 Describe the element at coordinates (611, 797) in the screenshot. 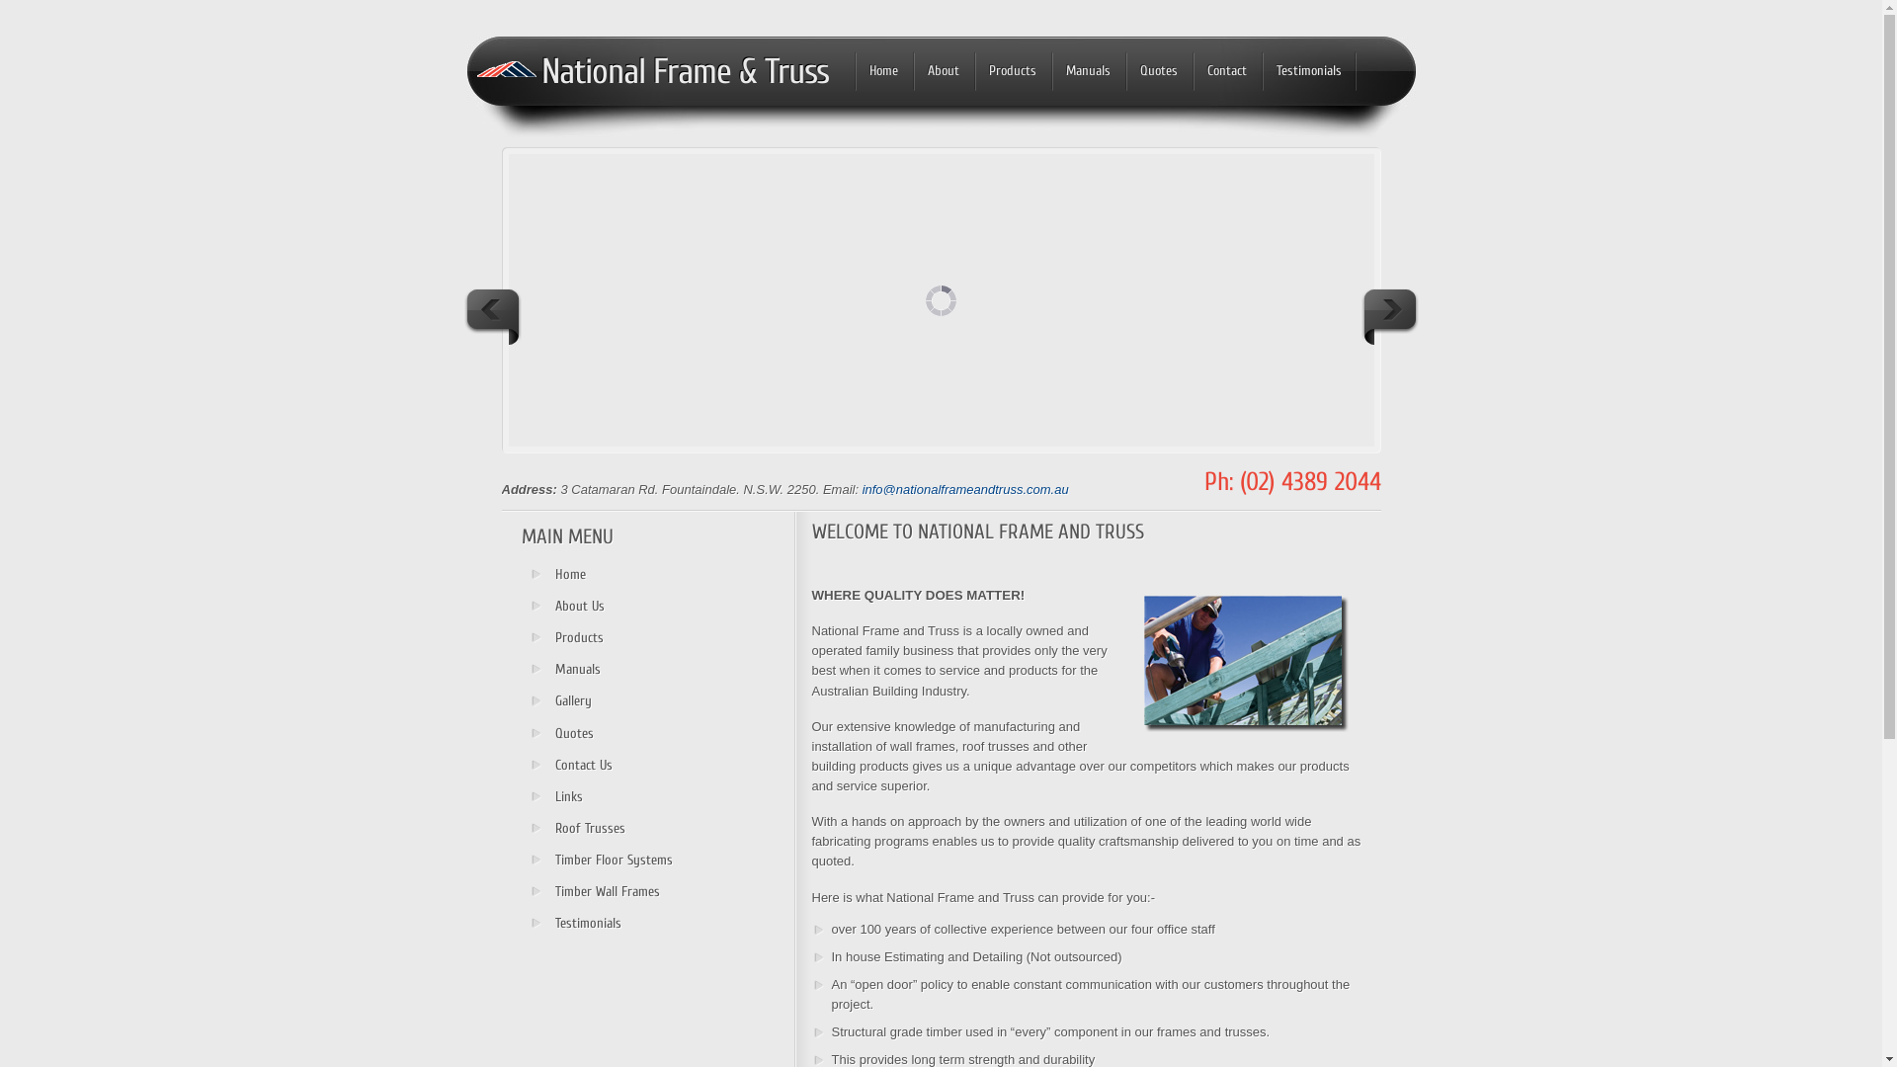

I see `Links` at that location.